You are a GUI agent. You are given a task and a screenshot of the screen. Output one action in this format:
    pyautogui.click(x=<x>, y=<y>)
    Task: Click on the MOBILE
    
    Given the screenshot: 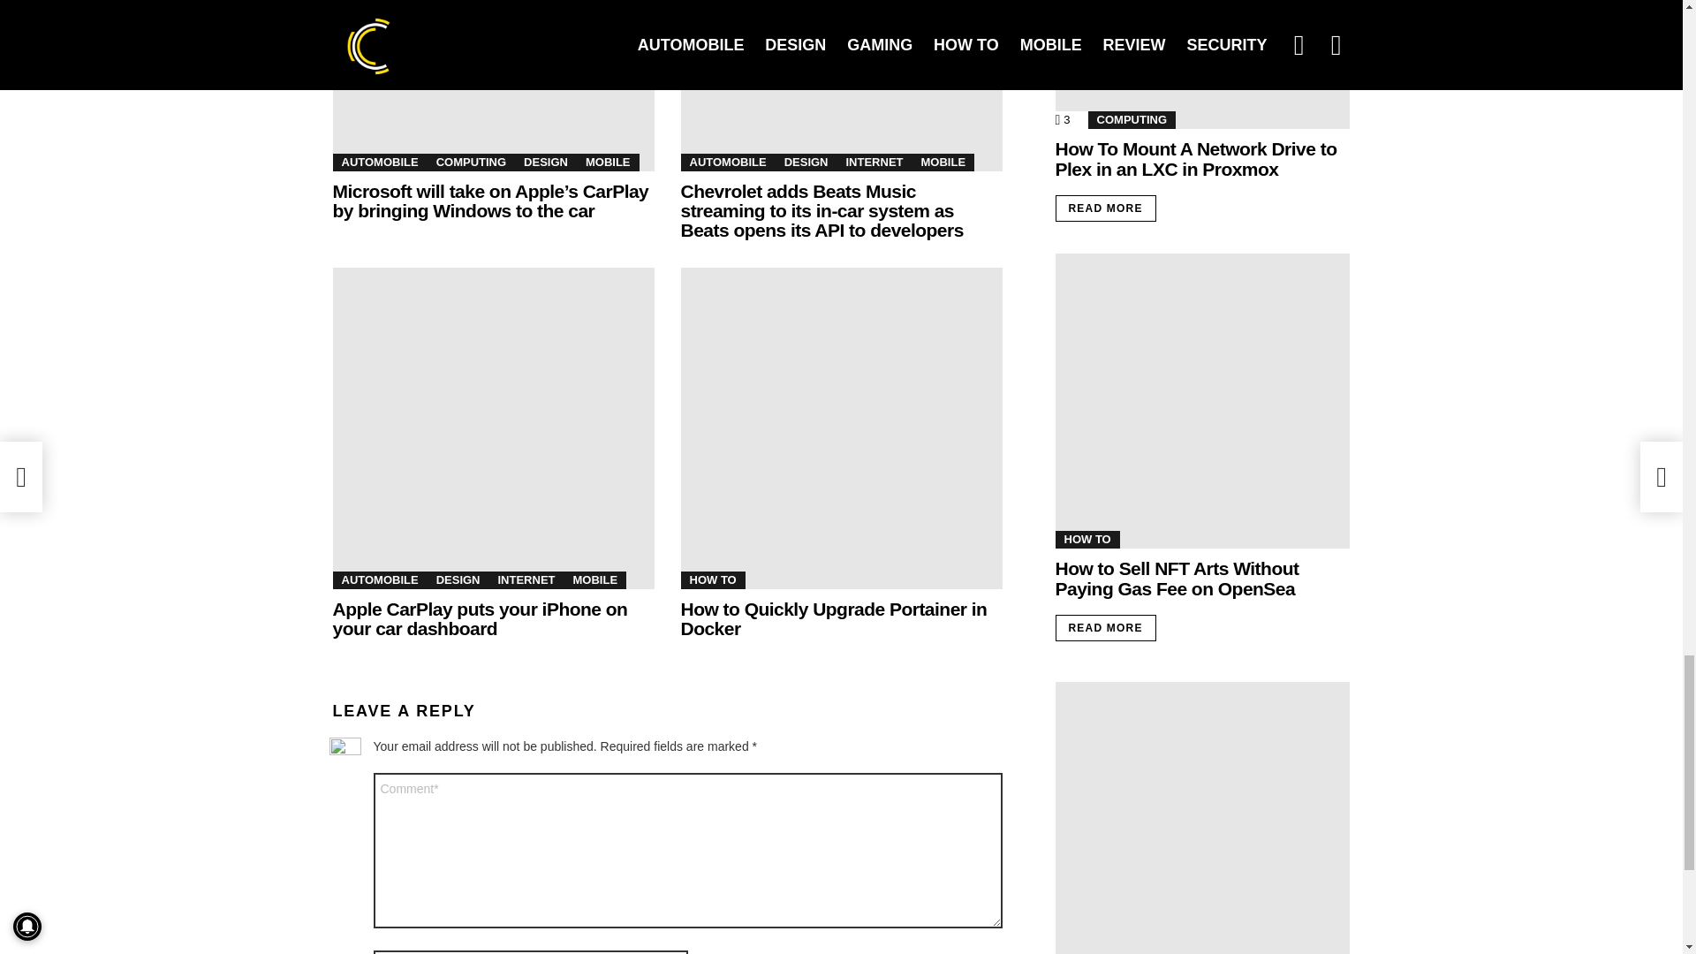 What is the action you would take?
    pyautogui.click(x=608, y=163)
    